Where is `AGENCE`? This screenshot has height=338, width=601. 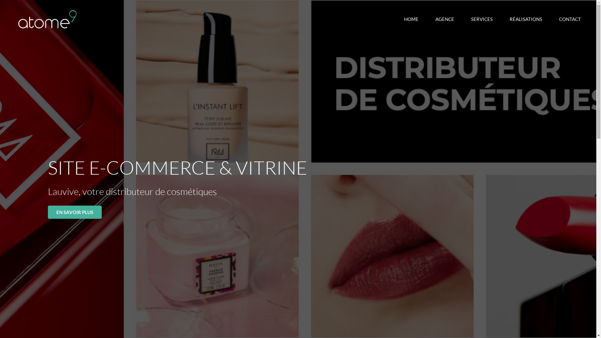
AGENCE is located at coordinates (445, 19).